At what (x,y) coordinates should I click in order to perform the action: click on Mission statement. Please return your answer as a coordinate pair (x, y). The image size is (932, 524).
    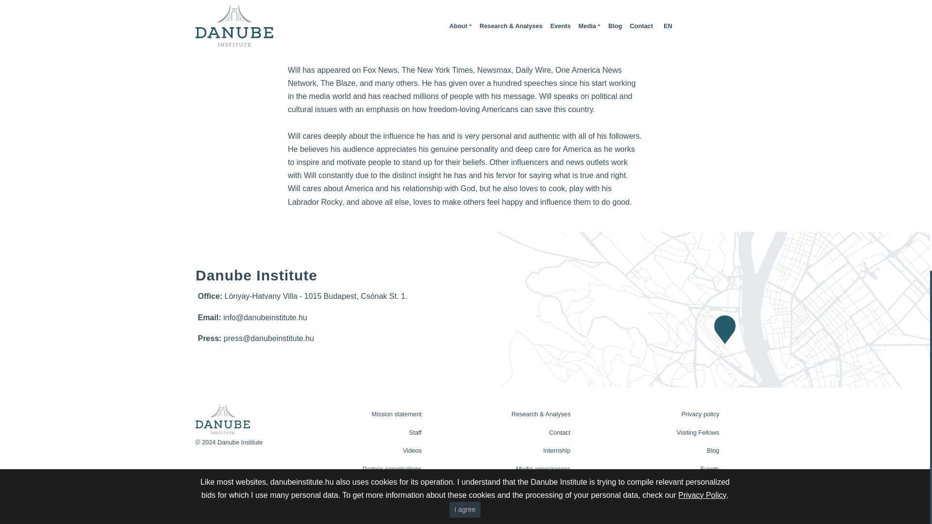
    Looking at the image, I should click on (362, 414).